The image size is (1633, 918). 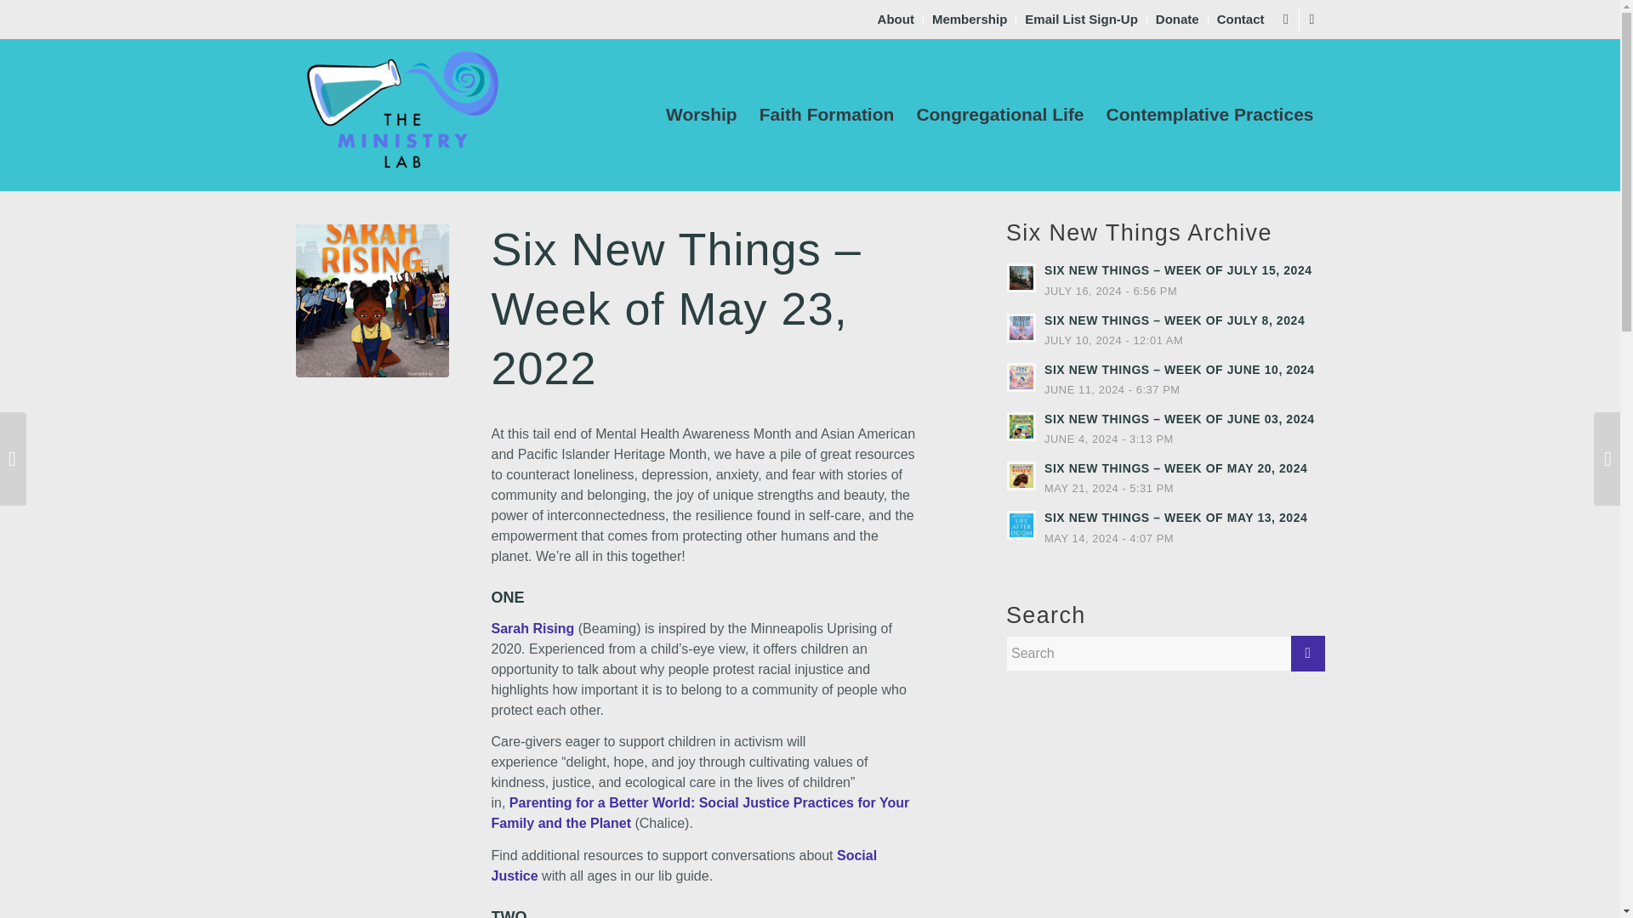 What do you see at coordinates (1209, 114) in the screenshot?
I see `Contemplative Practices` at bounding box center [1209, 114].